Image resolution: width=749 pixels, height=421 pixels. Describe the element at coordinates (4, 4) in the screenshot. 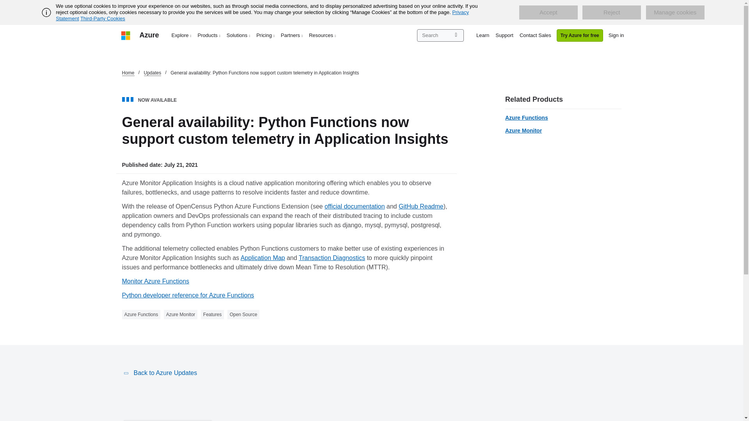

I see `Skip to main content` at that location.